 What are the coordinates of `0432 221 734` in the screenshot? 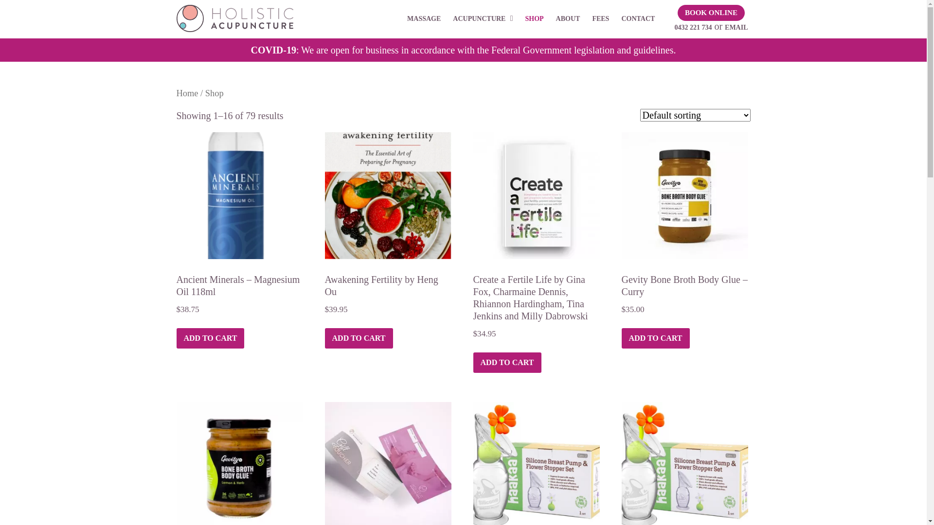 It's located at (693, 27).